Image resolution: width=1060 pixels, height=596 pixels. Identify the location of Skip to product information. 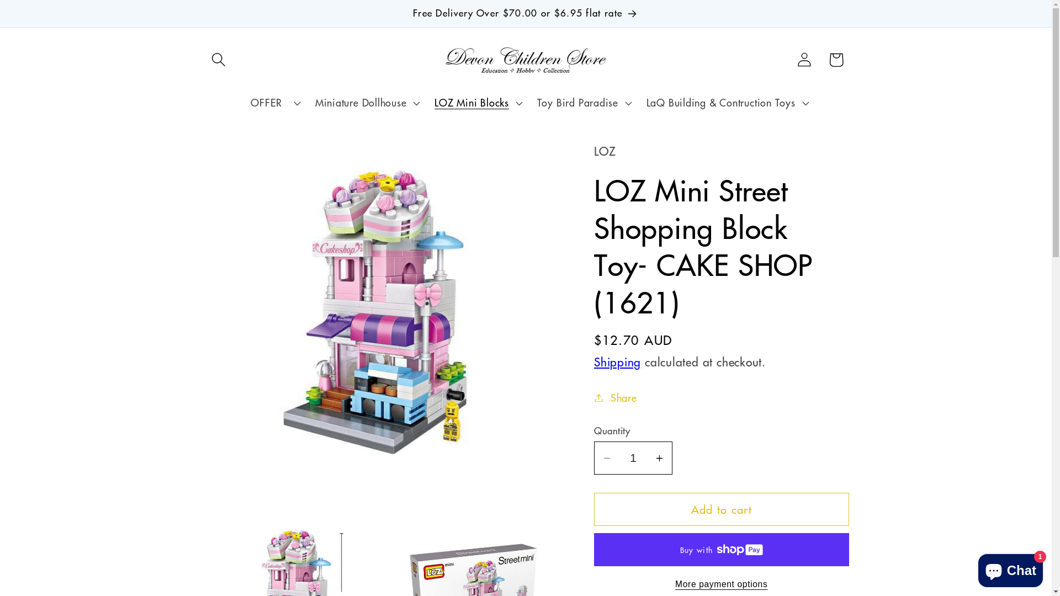
(246, 158).